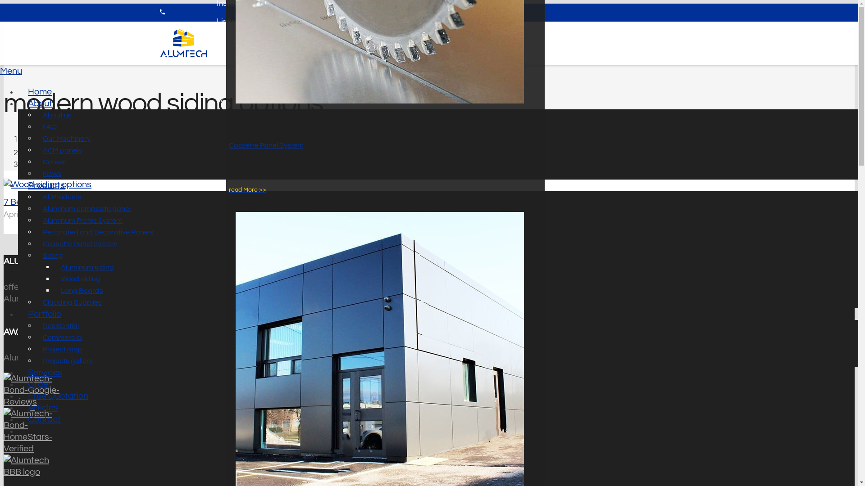  What do you see at coordinates (54, 162) in the screenshot?
I see `Career` at bounding box center [54, 162].